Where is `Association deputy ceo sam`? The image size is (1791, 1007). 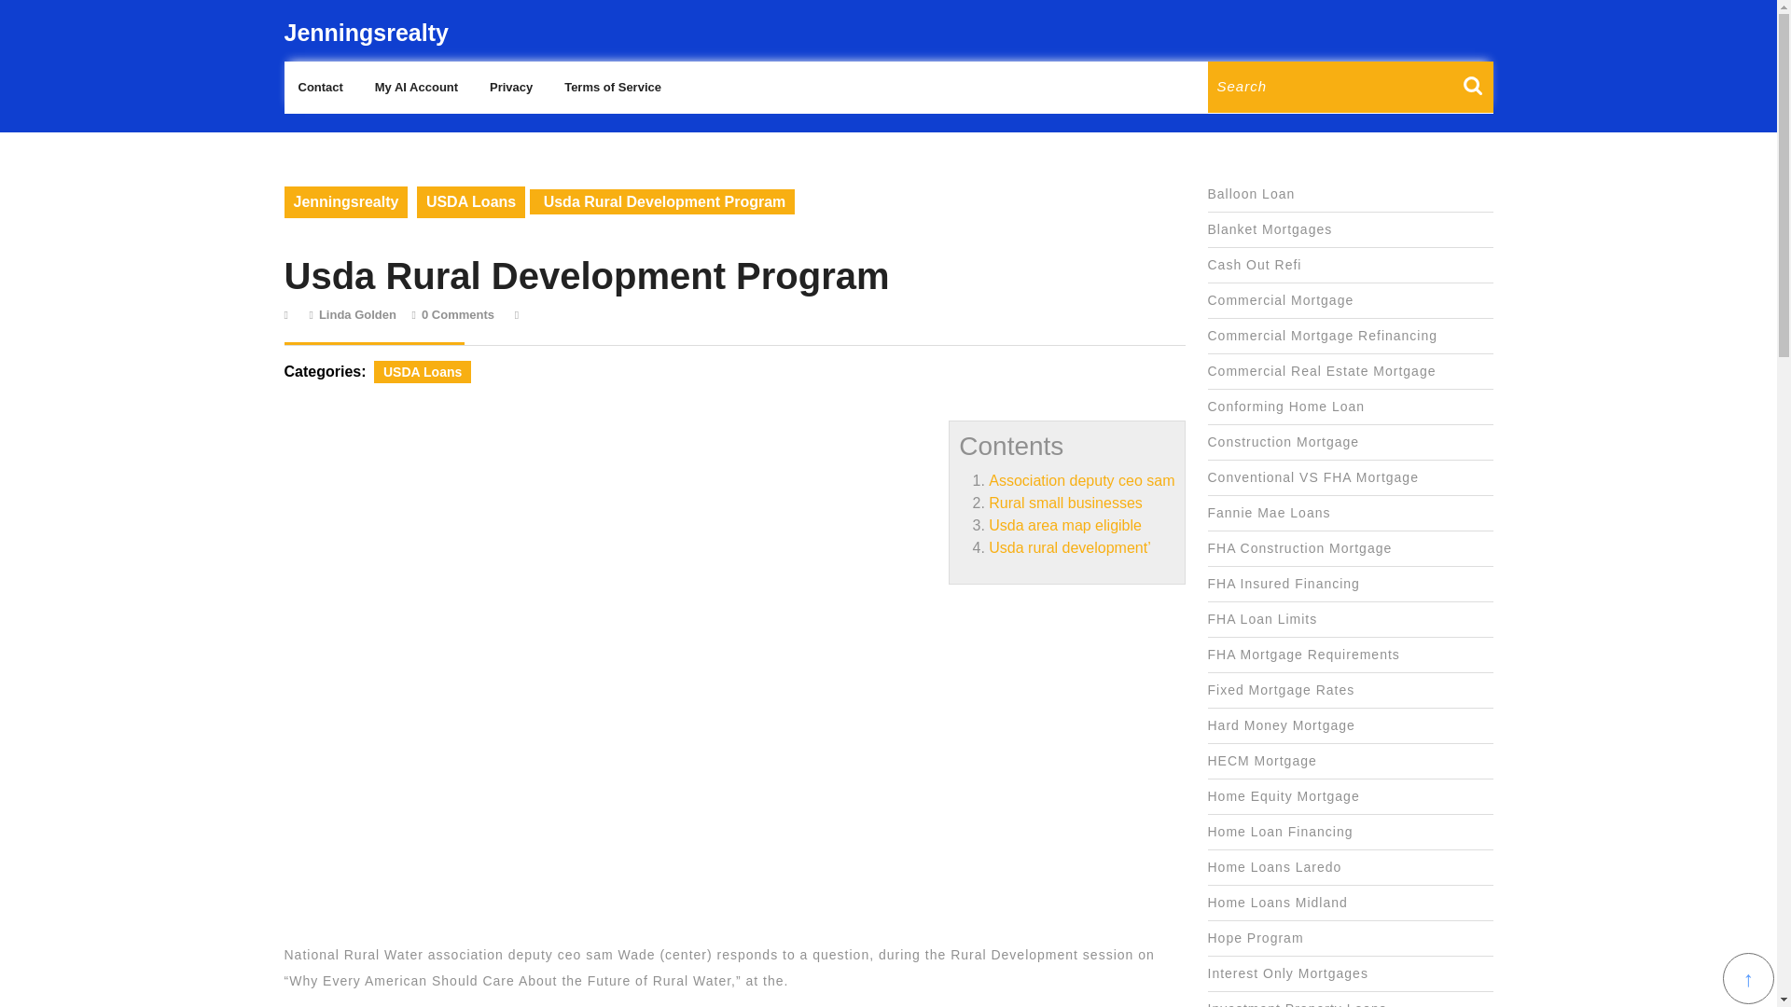
Association deputy ceo sam is located at coordinates (1323, 336).